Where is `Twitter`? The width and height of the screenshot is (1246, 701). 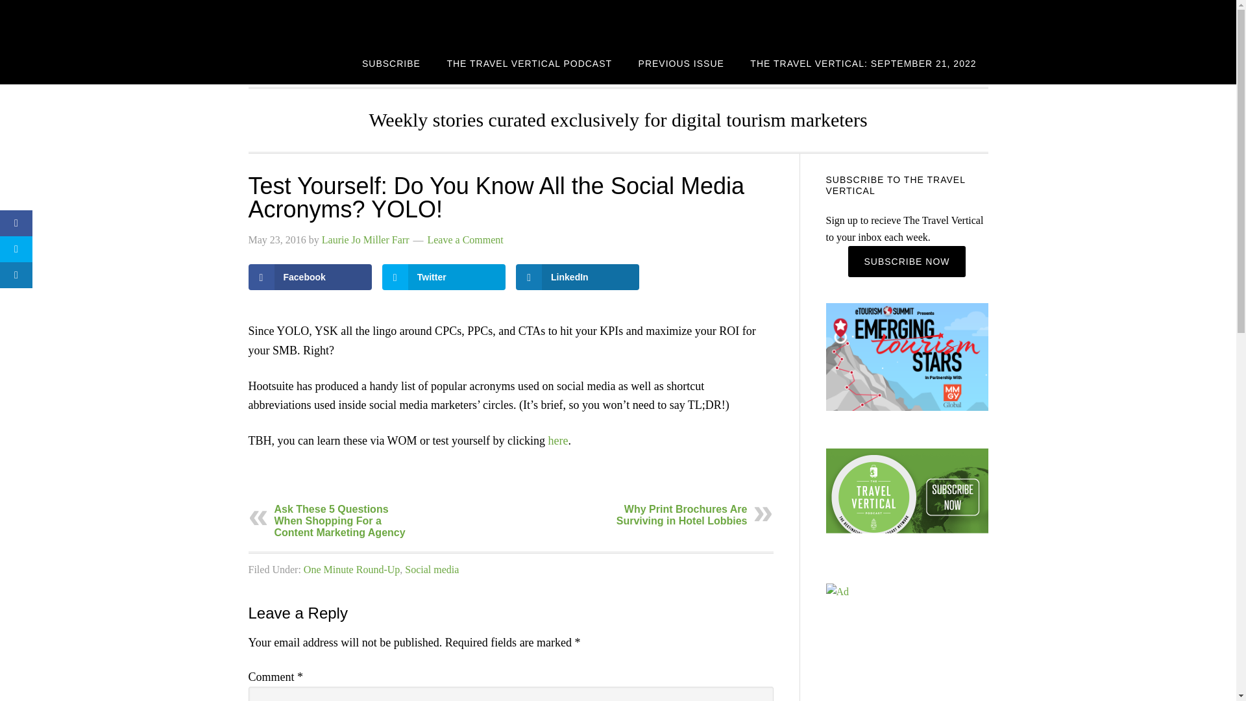 Twitter is located at coordinates (444, 277).